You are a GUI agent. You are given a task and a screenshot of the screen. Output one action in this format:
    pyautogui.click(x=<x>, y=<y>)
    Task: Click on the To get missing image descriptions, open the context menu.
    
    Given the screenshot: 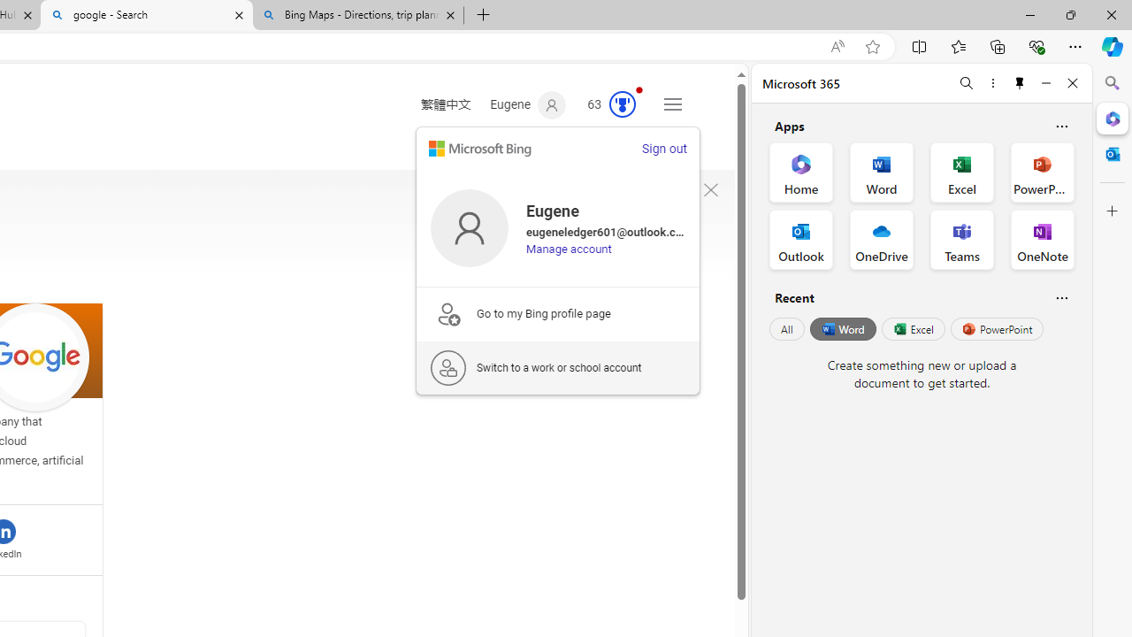 What is the action you would take?
    pyautogui.click(x=711, y=190)
    